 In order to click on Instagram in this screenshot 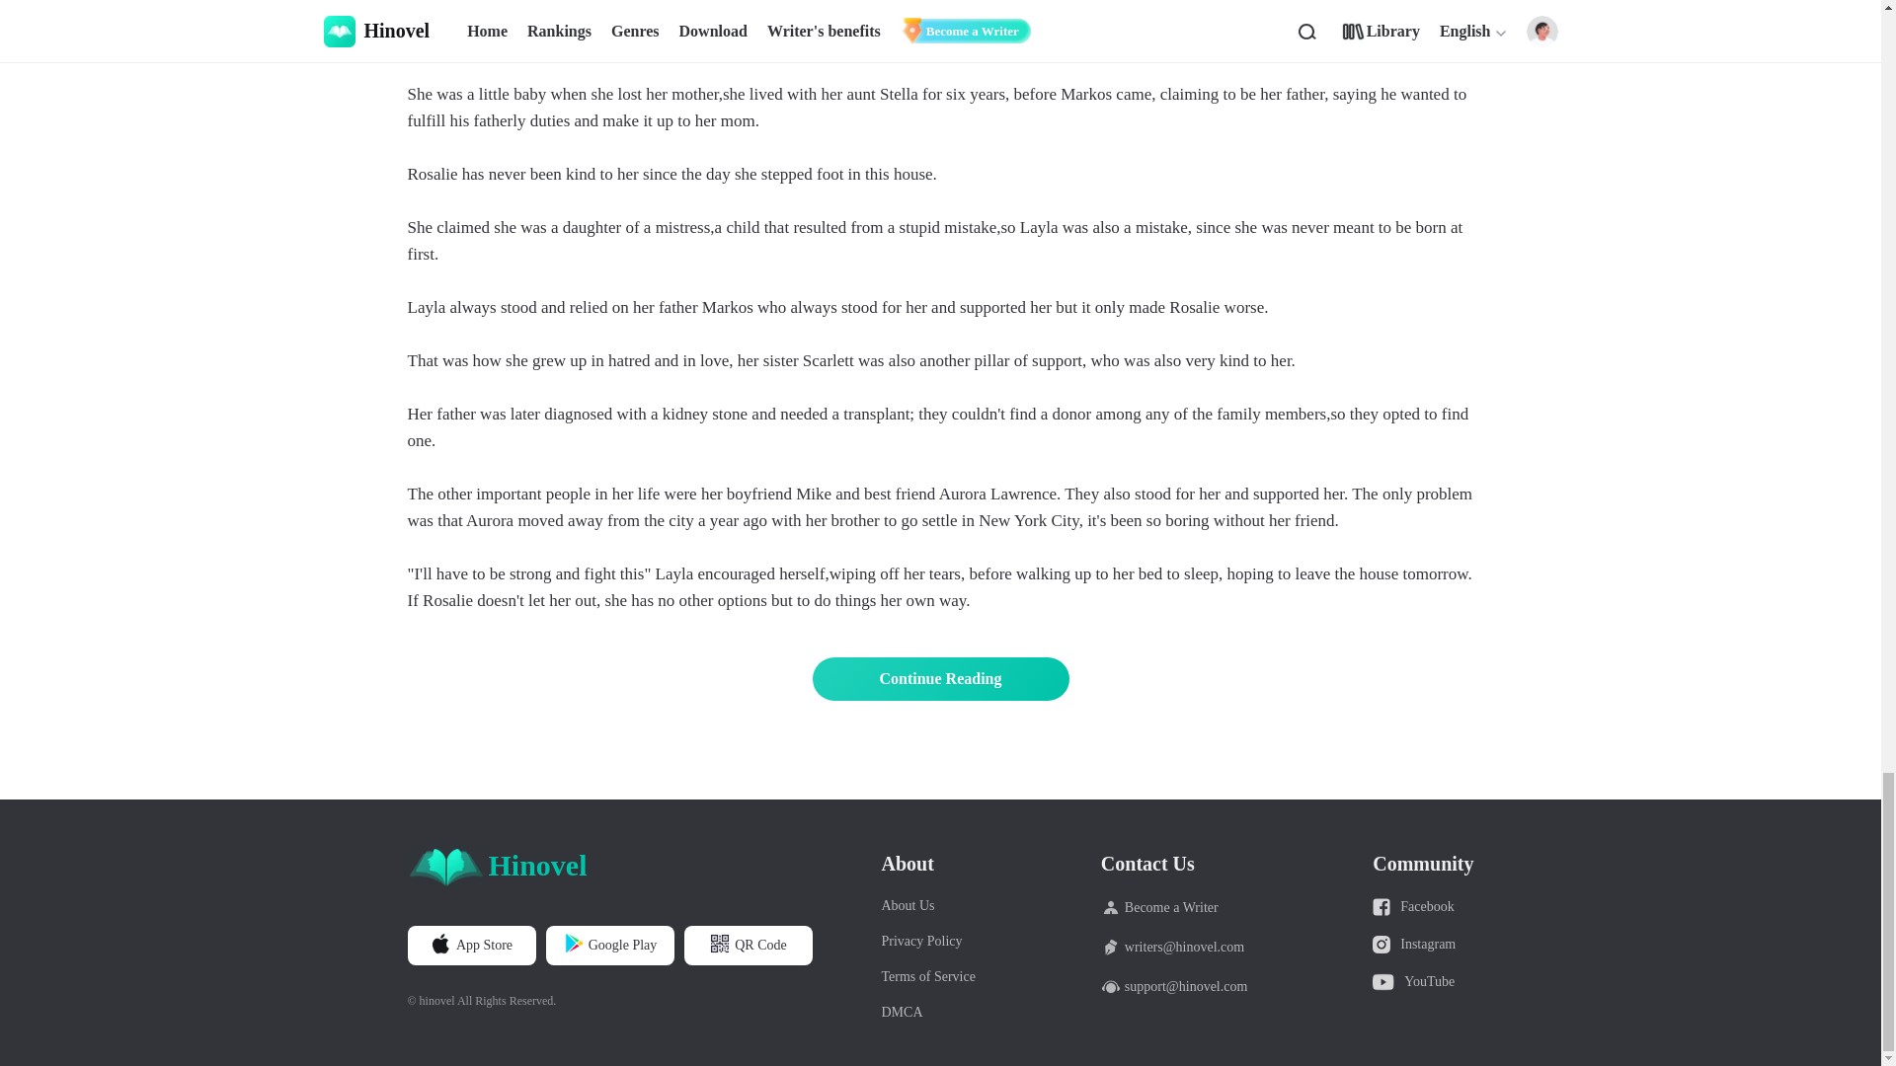, I will do `click(1422, 944)`.